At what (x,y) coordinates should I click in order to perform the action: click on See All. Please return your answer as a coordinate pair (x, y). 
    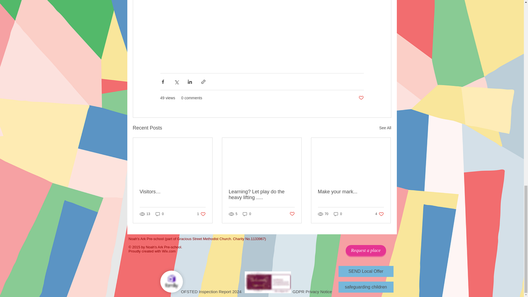
    Looking at the image, I should click on (380, 214).